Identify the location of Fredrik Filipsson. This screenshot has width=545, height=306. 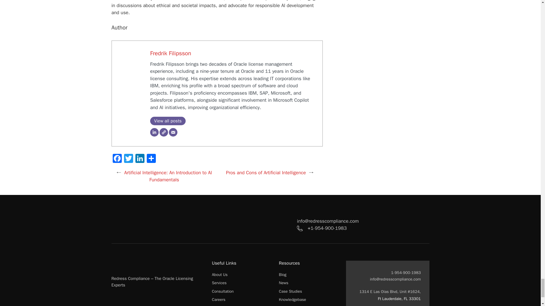
(171, 53).